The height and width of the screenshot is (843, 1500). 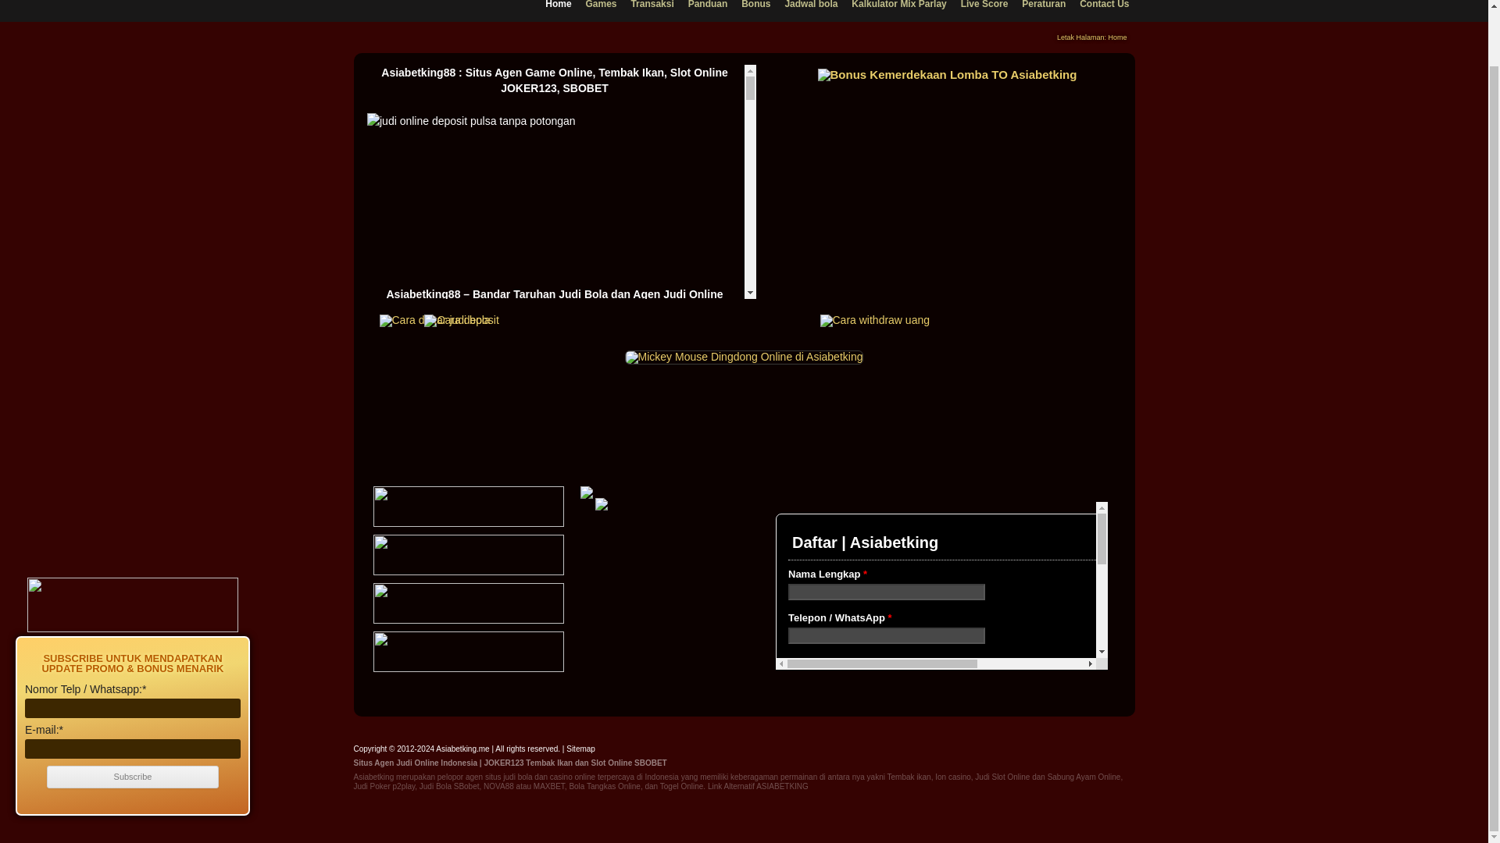 I want to click on Mickey Mouse 88Tangkas, so click(x=744, y=357).